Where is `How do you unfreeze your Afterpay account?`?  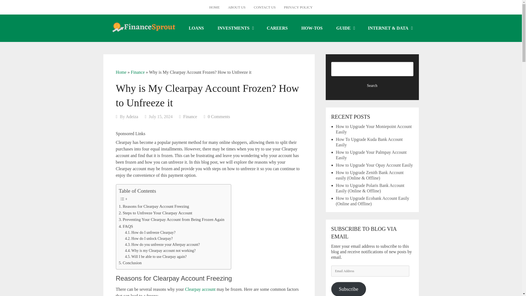 How do you unfreeze your Afterpay account? is located at coordinates (162, 244).